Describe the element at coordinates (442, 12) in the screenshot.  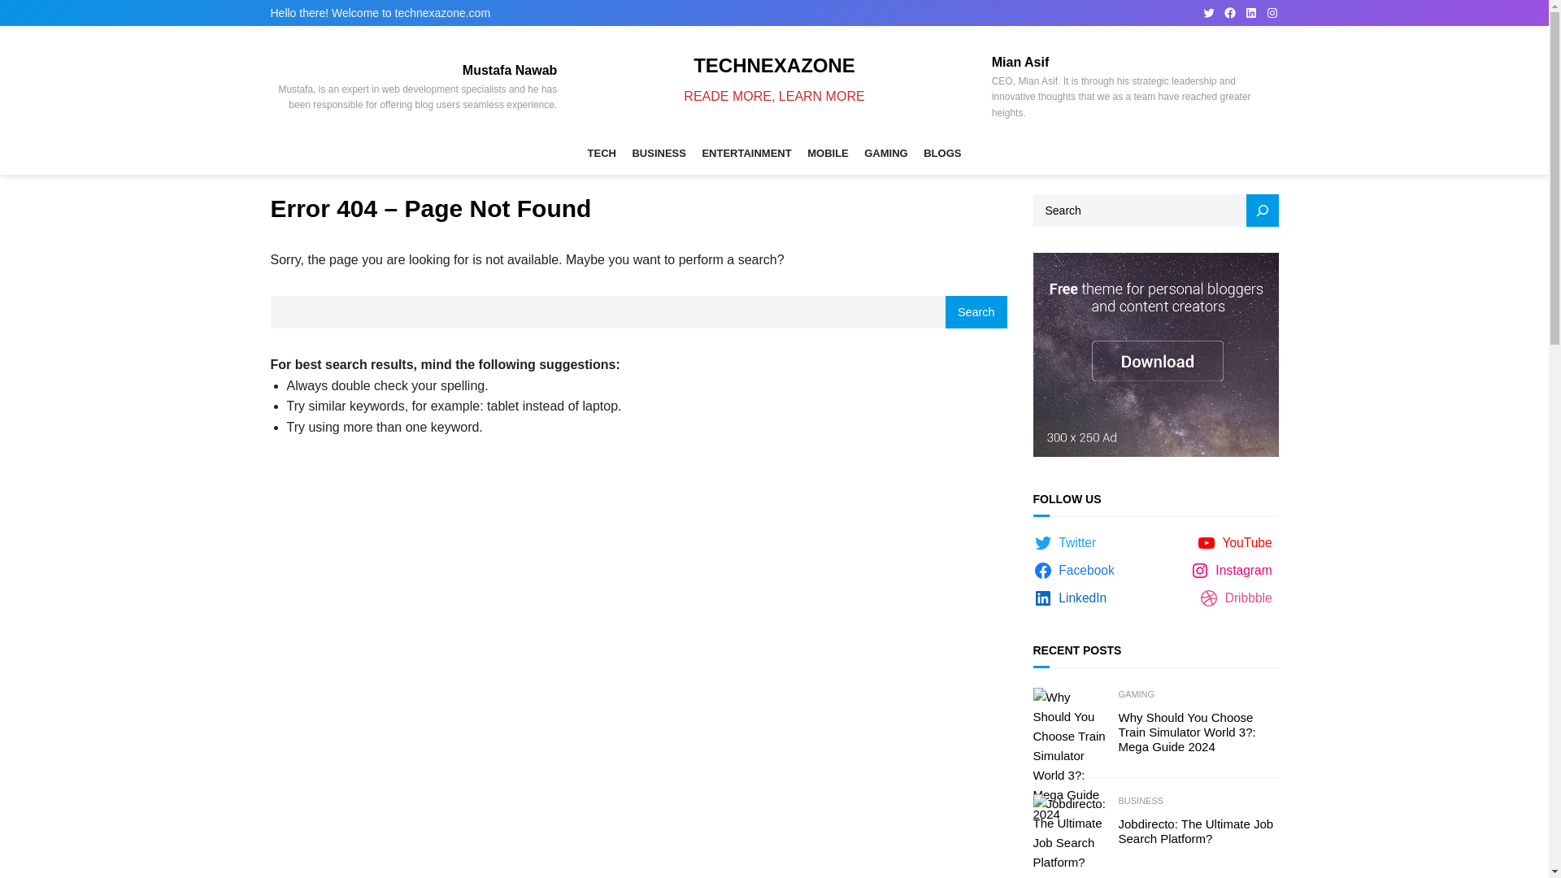
I see `technexazone.com` at that location.